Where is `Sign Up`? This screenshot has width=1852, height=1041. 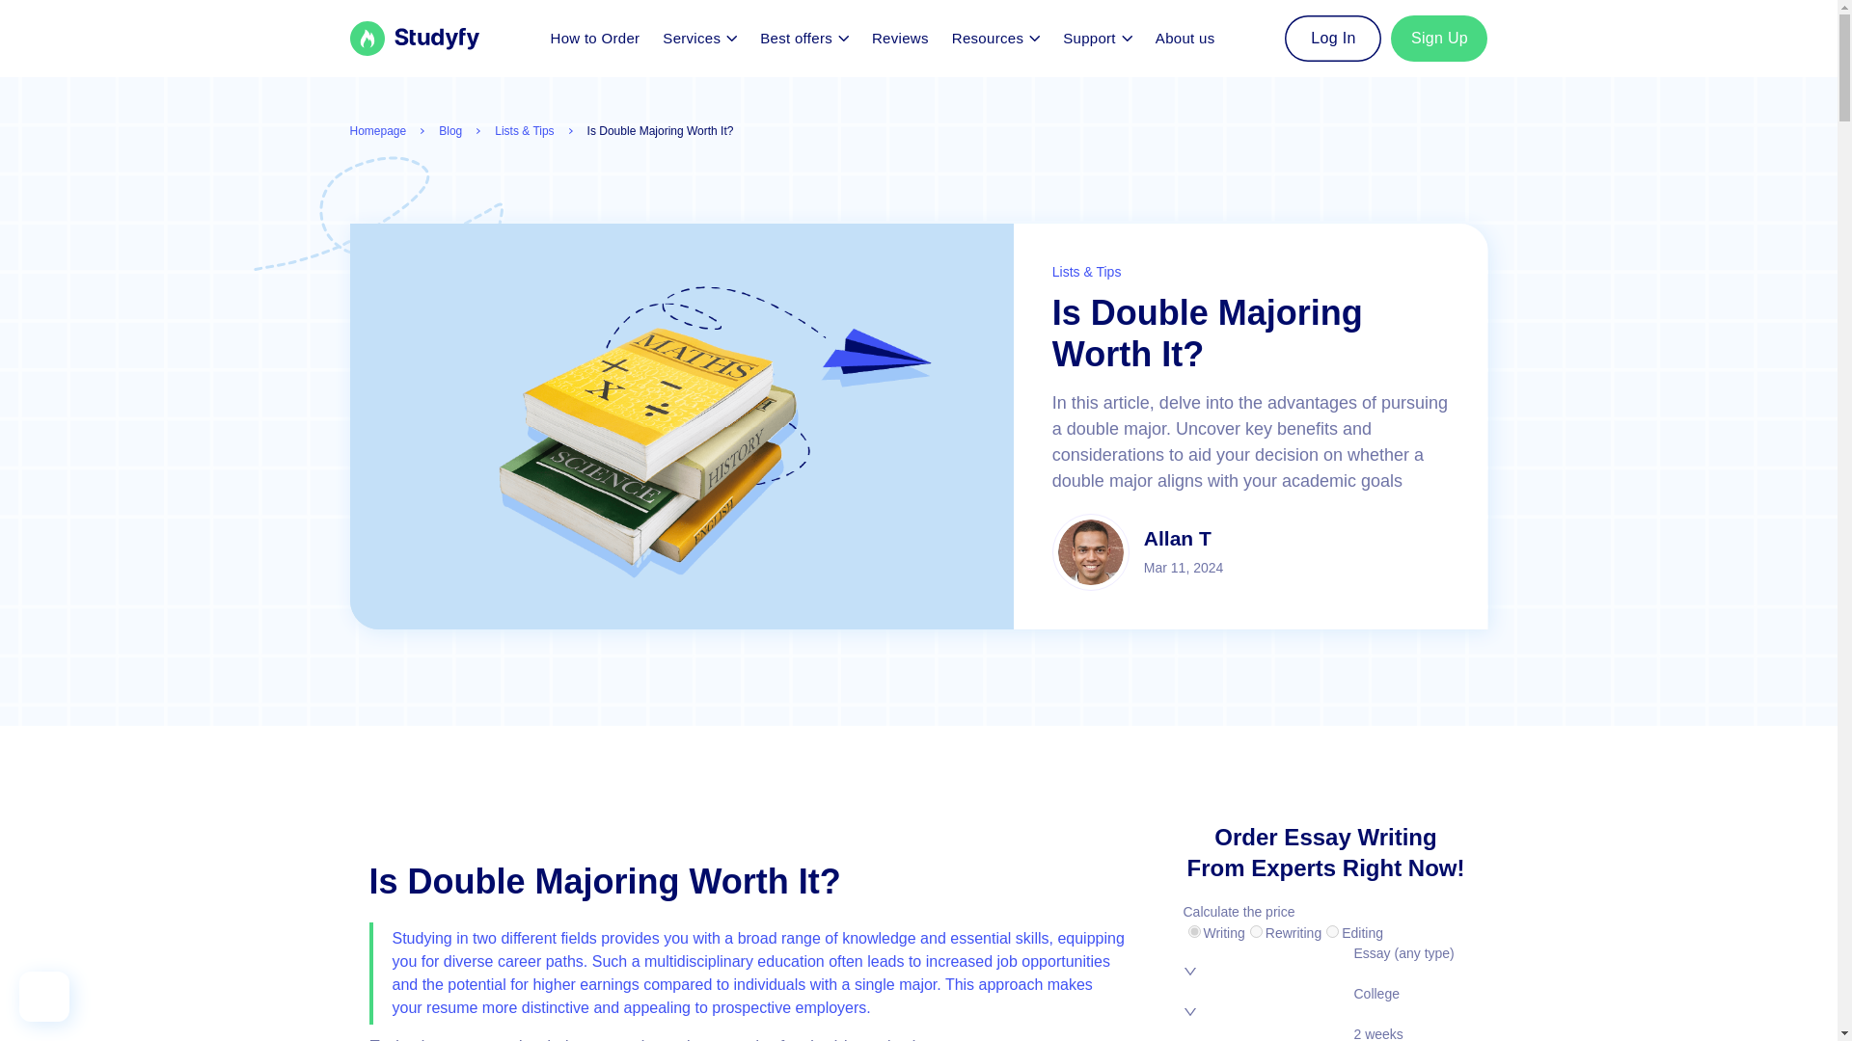
Sign Up is located at coordinates (1438, 39).